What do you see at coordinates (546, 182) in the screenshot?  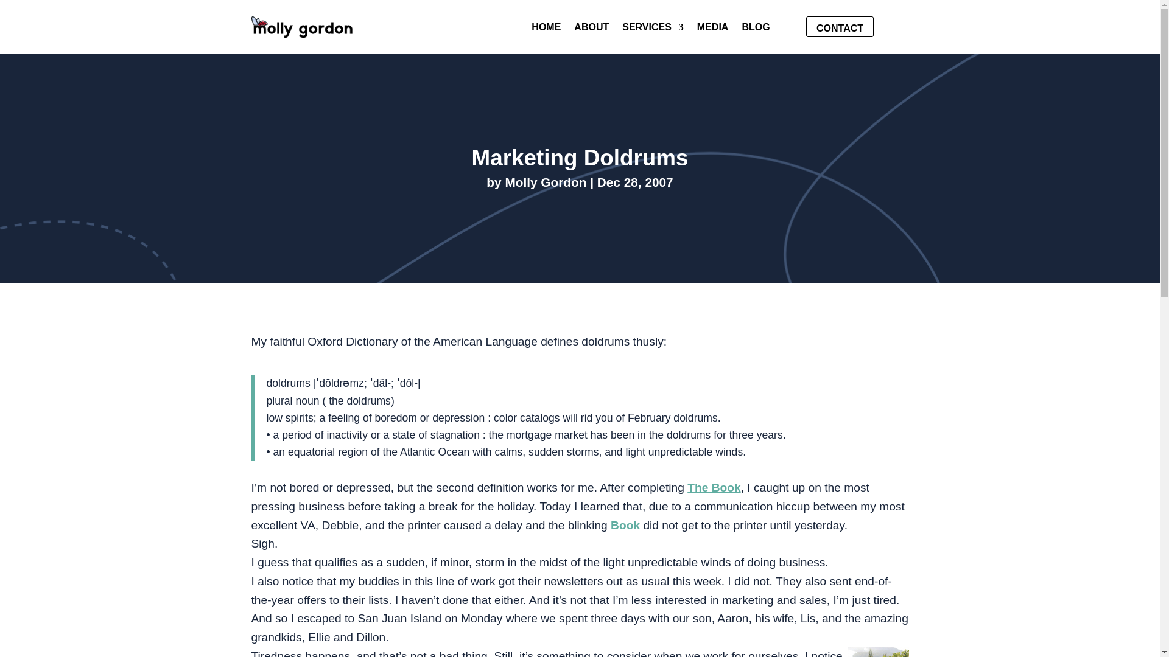 I see `Molly Gordon` at bounding box center [546, 182].